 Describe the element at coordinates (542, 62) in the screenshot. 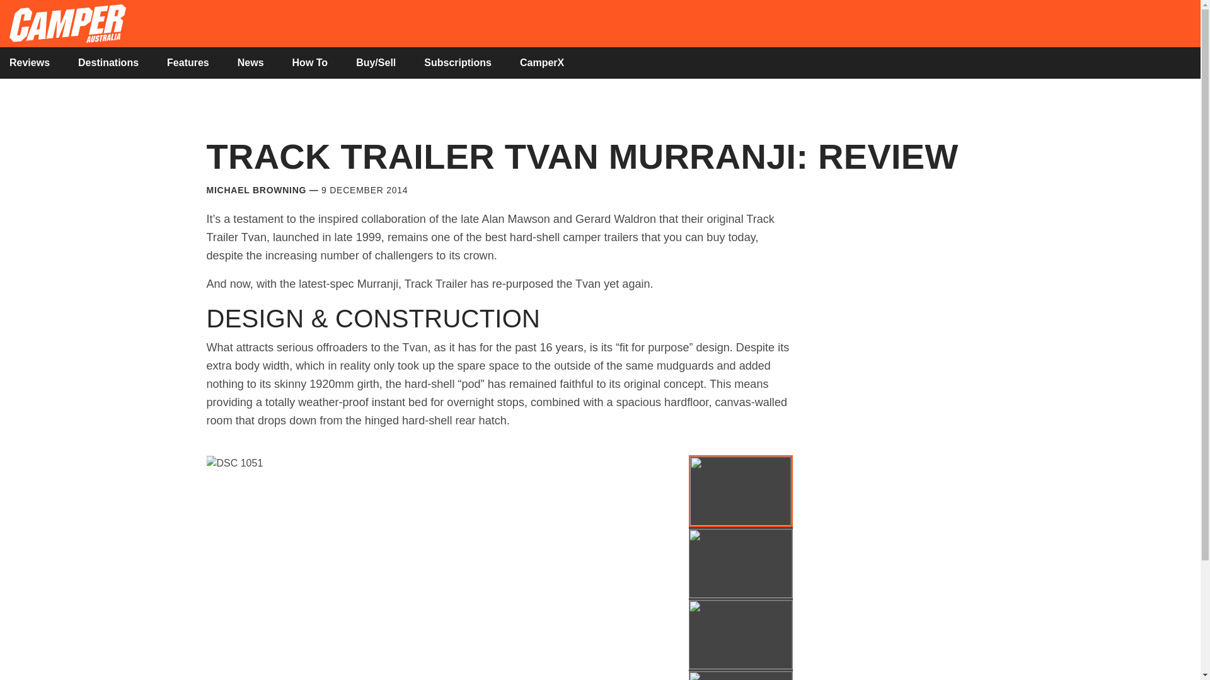

I see `CamperX` at that location.